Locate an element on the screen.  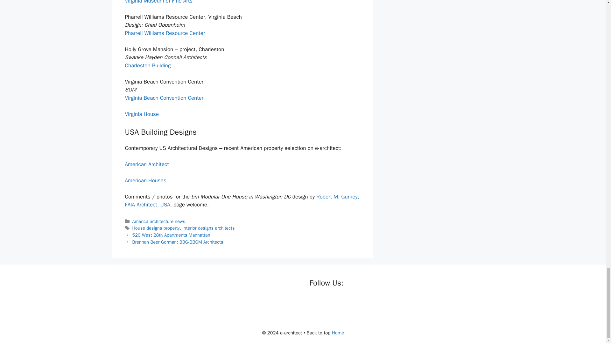
instagram is located at coordinates (353, 302).